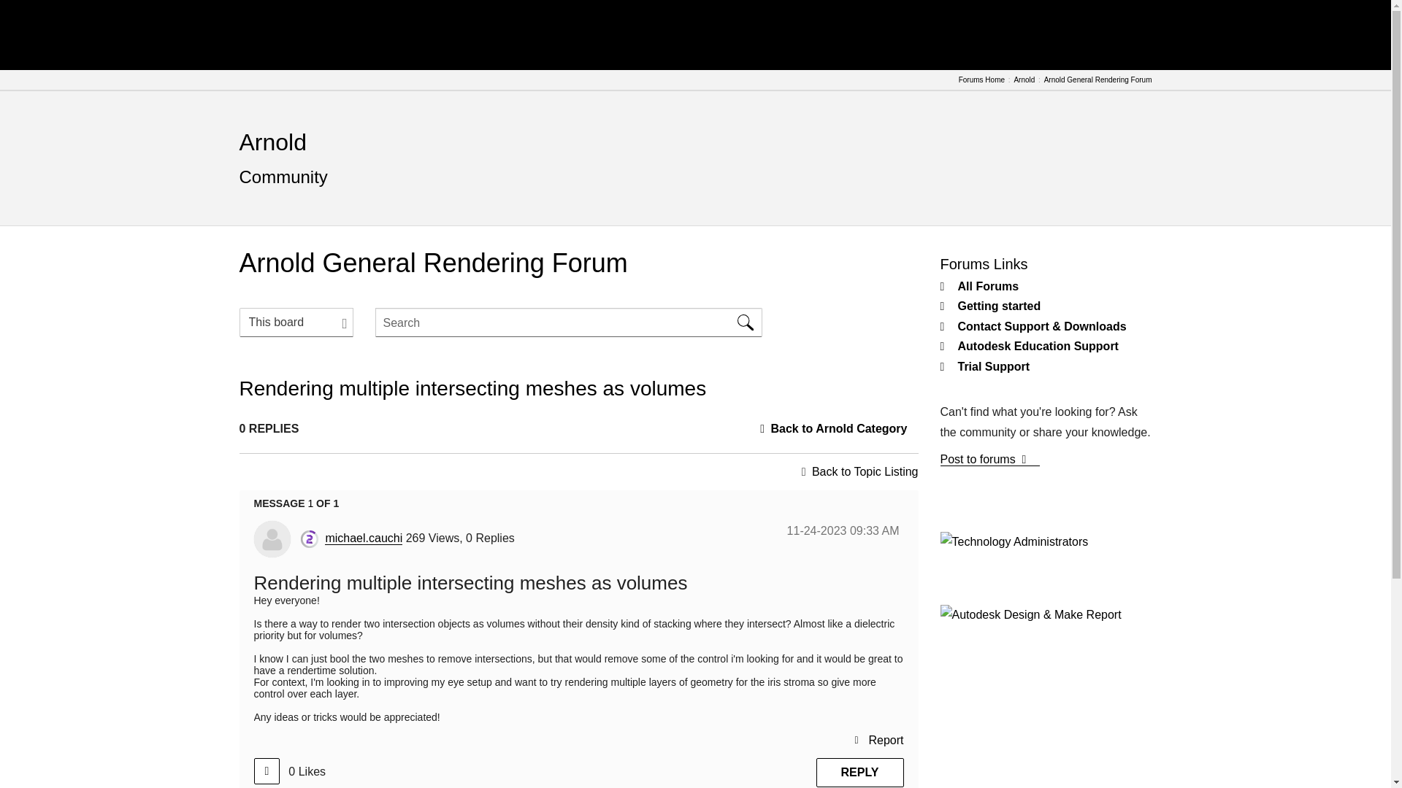 The image size is (1402, 788). Describe the element at coordinates (296, 322) in the screenshot. I see `Search Granularity` at that location.